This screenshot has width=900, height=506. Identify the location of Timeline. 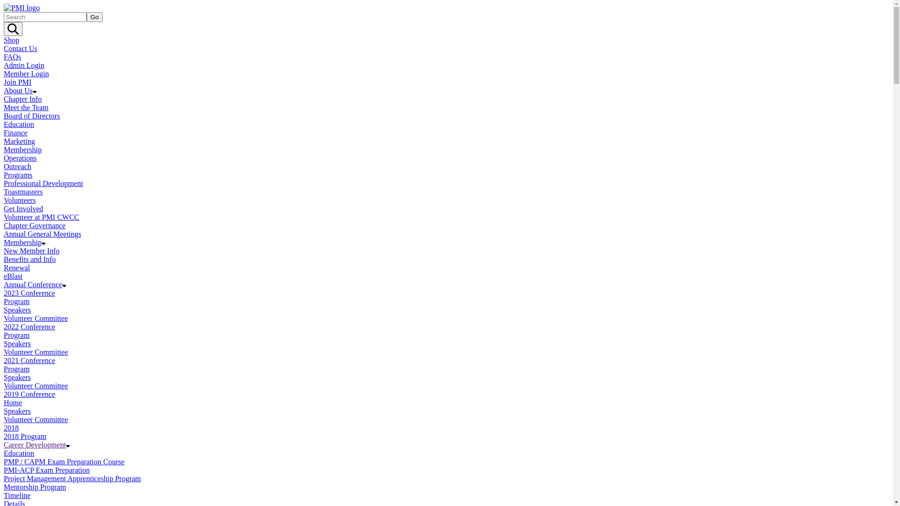
(17, 496).